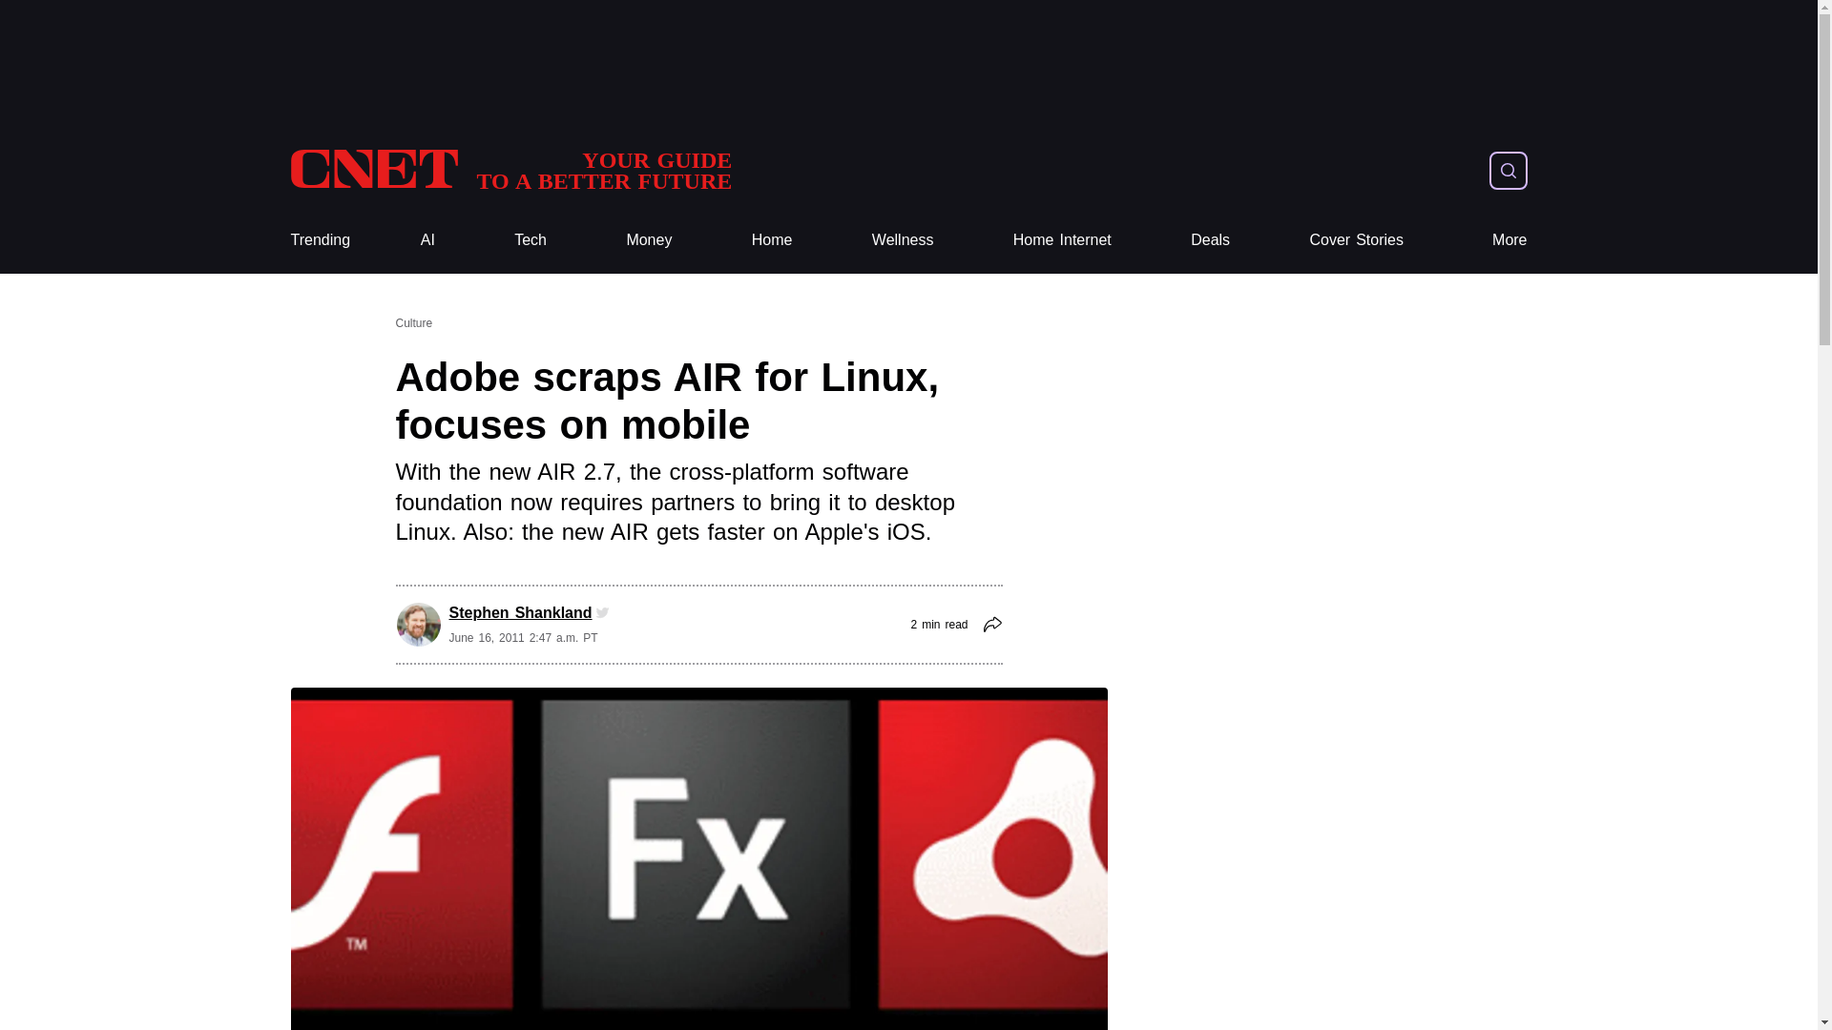  I want to click on Home Internet, so click(1062, 240).